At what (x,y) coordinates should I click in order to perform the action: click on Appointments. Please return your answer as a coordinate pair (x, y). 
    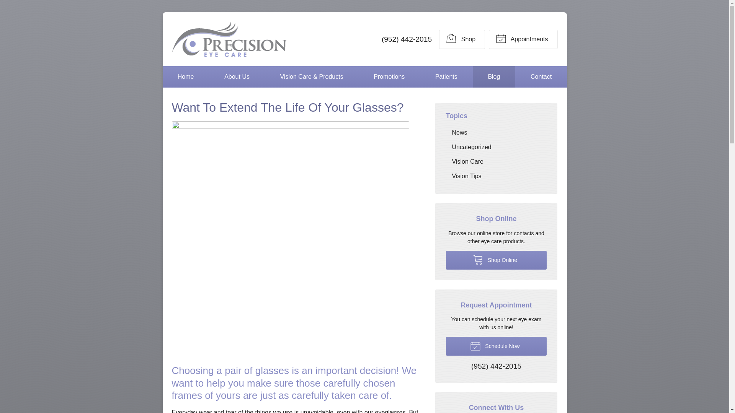
    Looking at the image, I should click on (523, 39).